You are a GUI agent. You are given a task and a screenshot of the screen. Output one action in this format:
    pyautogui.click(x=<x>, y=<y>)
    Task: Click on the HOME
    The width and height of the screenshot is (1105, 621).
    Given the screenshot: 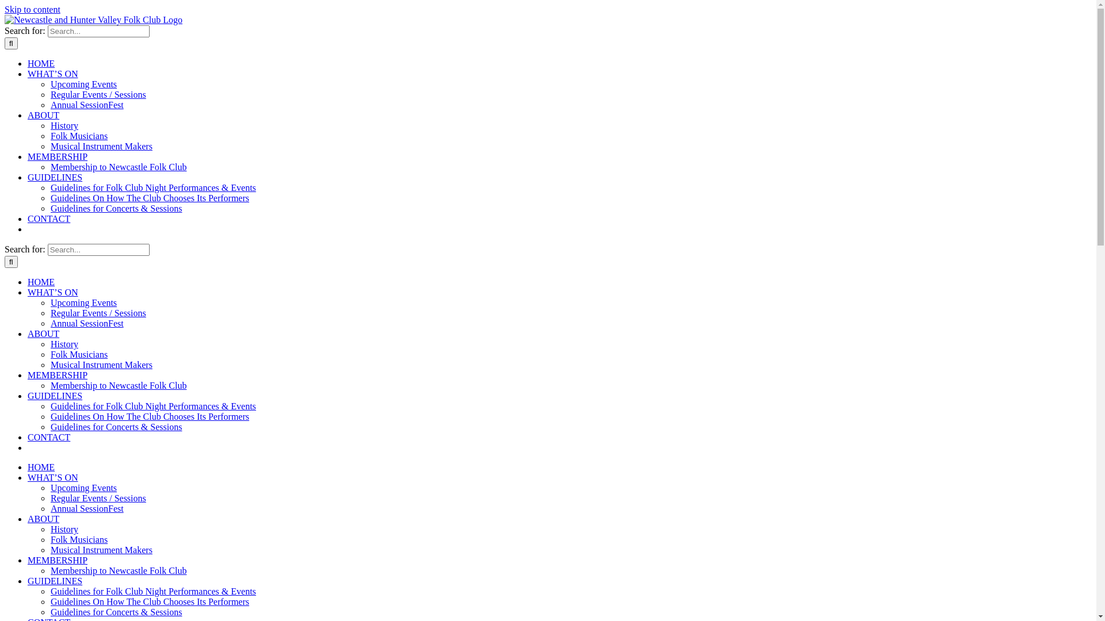 What is the action you would take?
    pyautogui.click(x=41, y=63)
    